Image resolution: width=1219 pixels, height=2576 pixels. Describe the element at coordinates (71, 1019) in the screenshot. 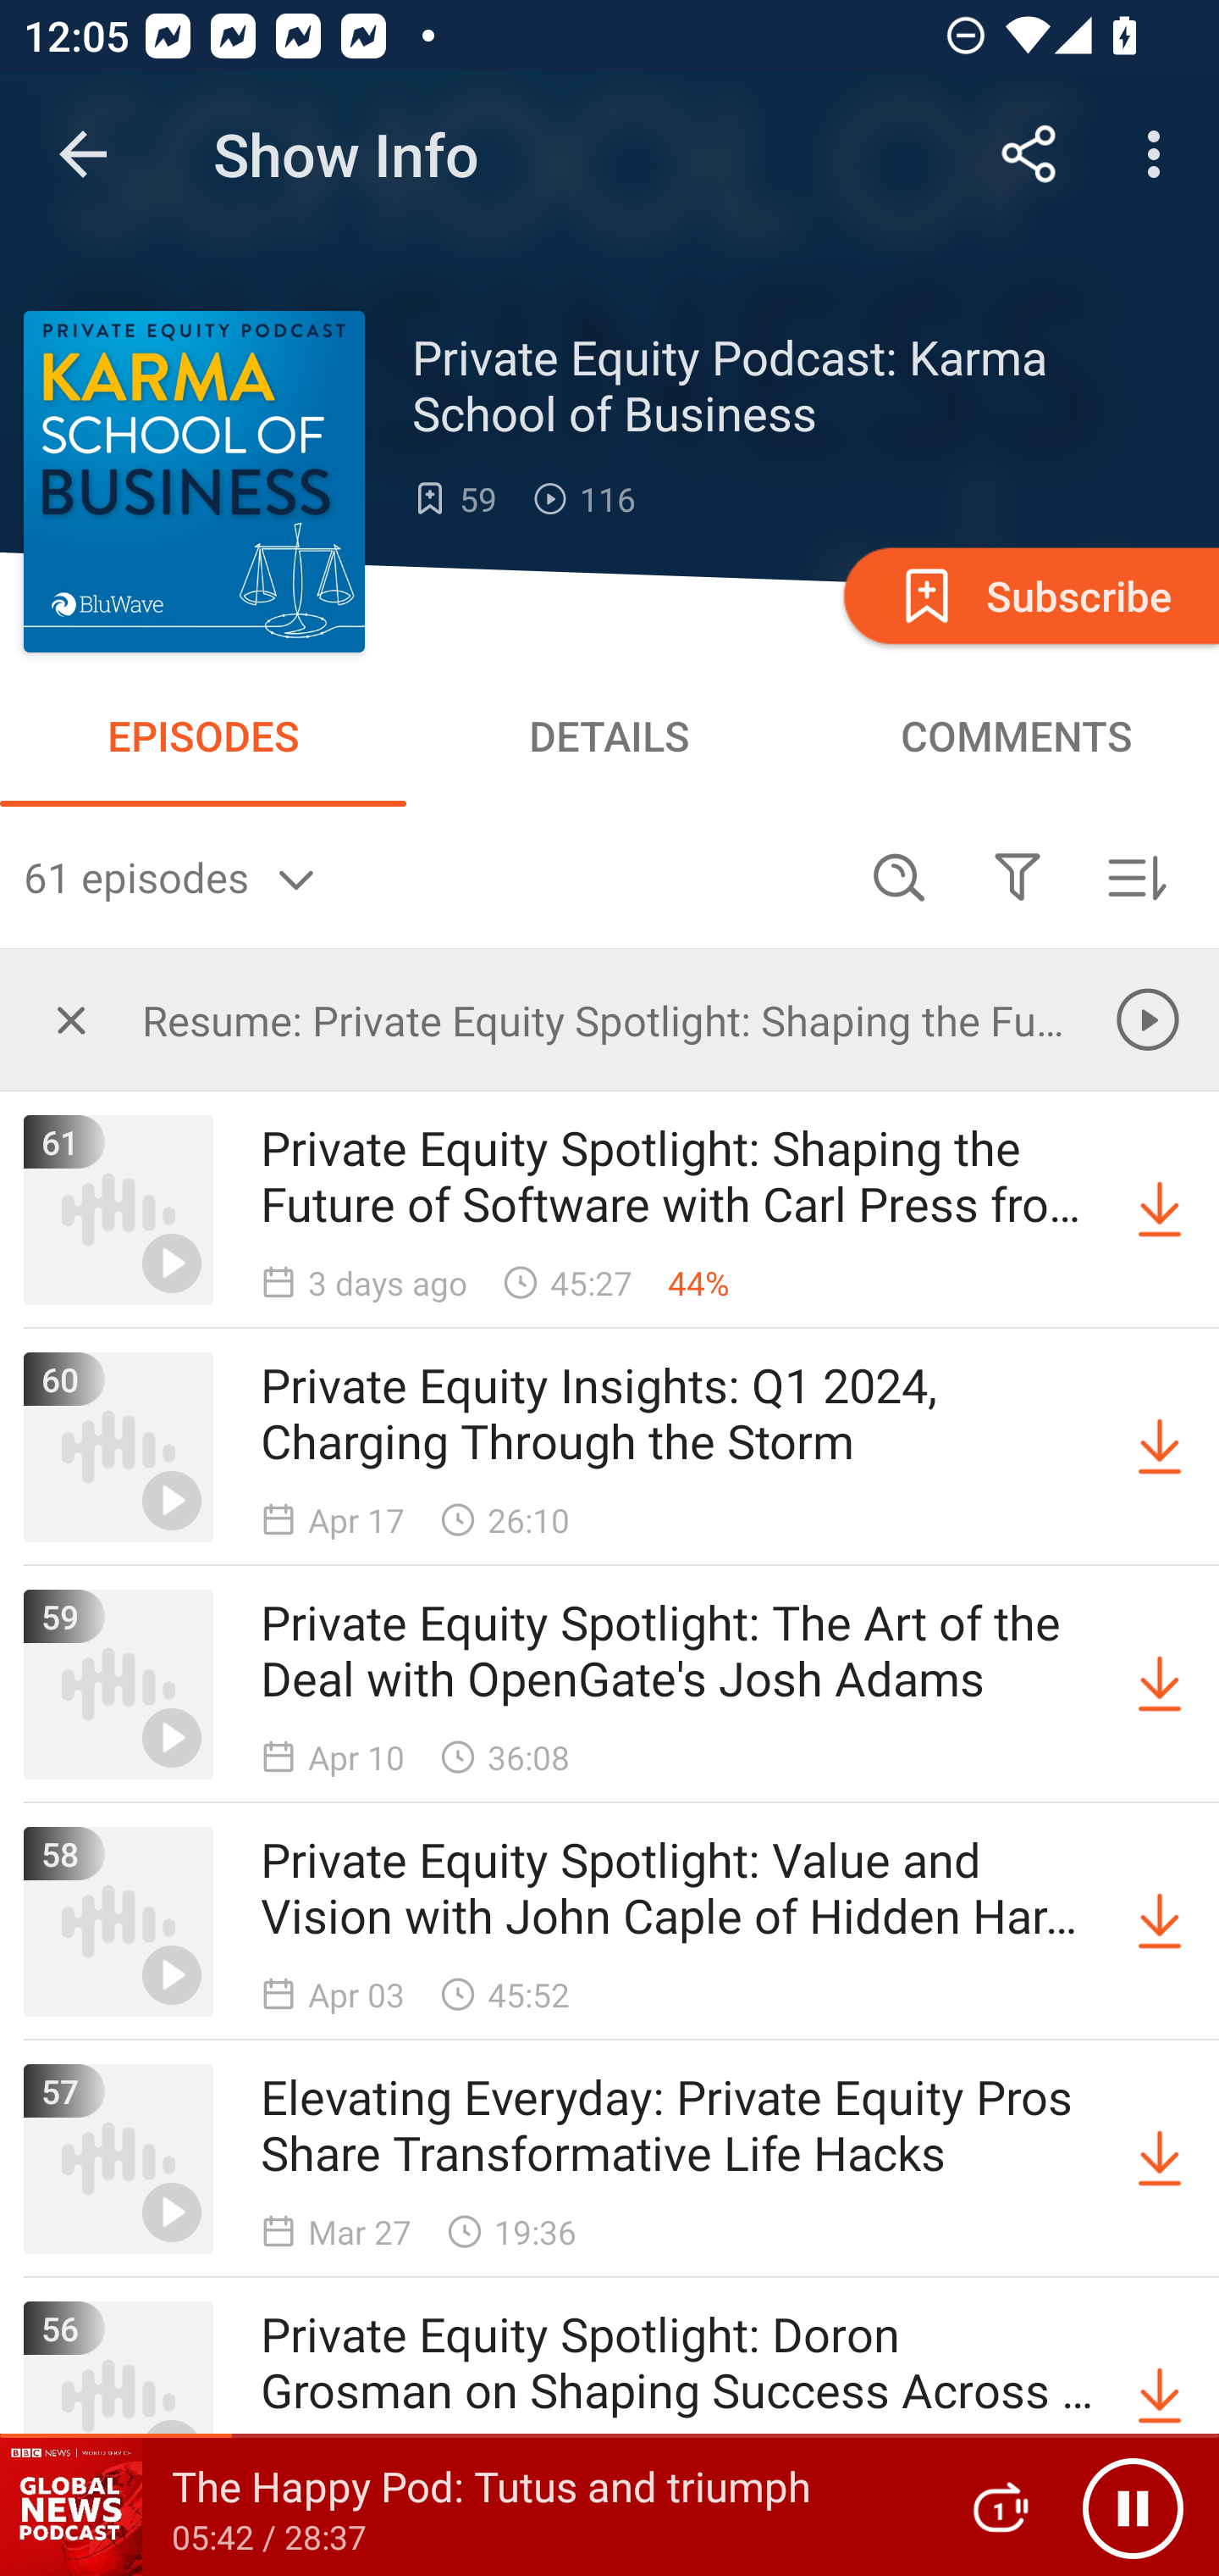

I see `` at that location.